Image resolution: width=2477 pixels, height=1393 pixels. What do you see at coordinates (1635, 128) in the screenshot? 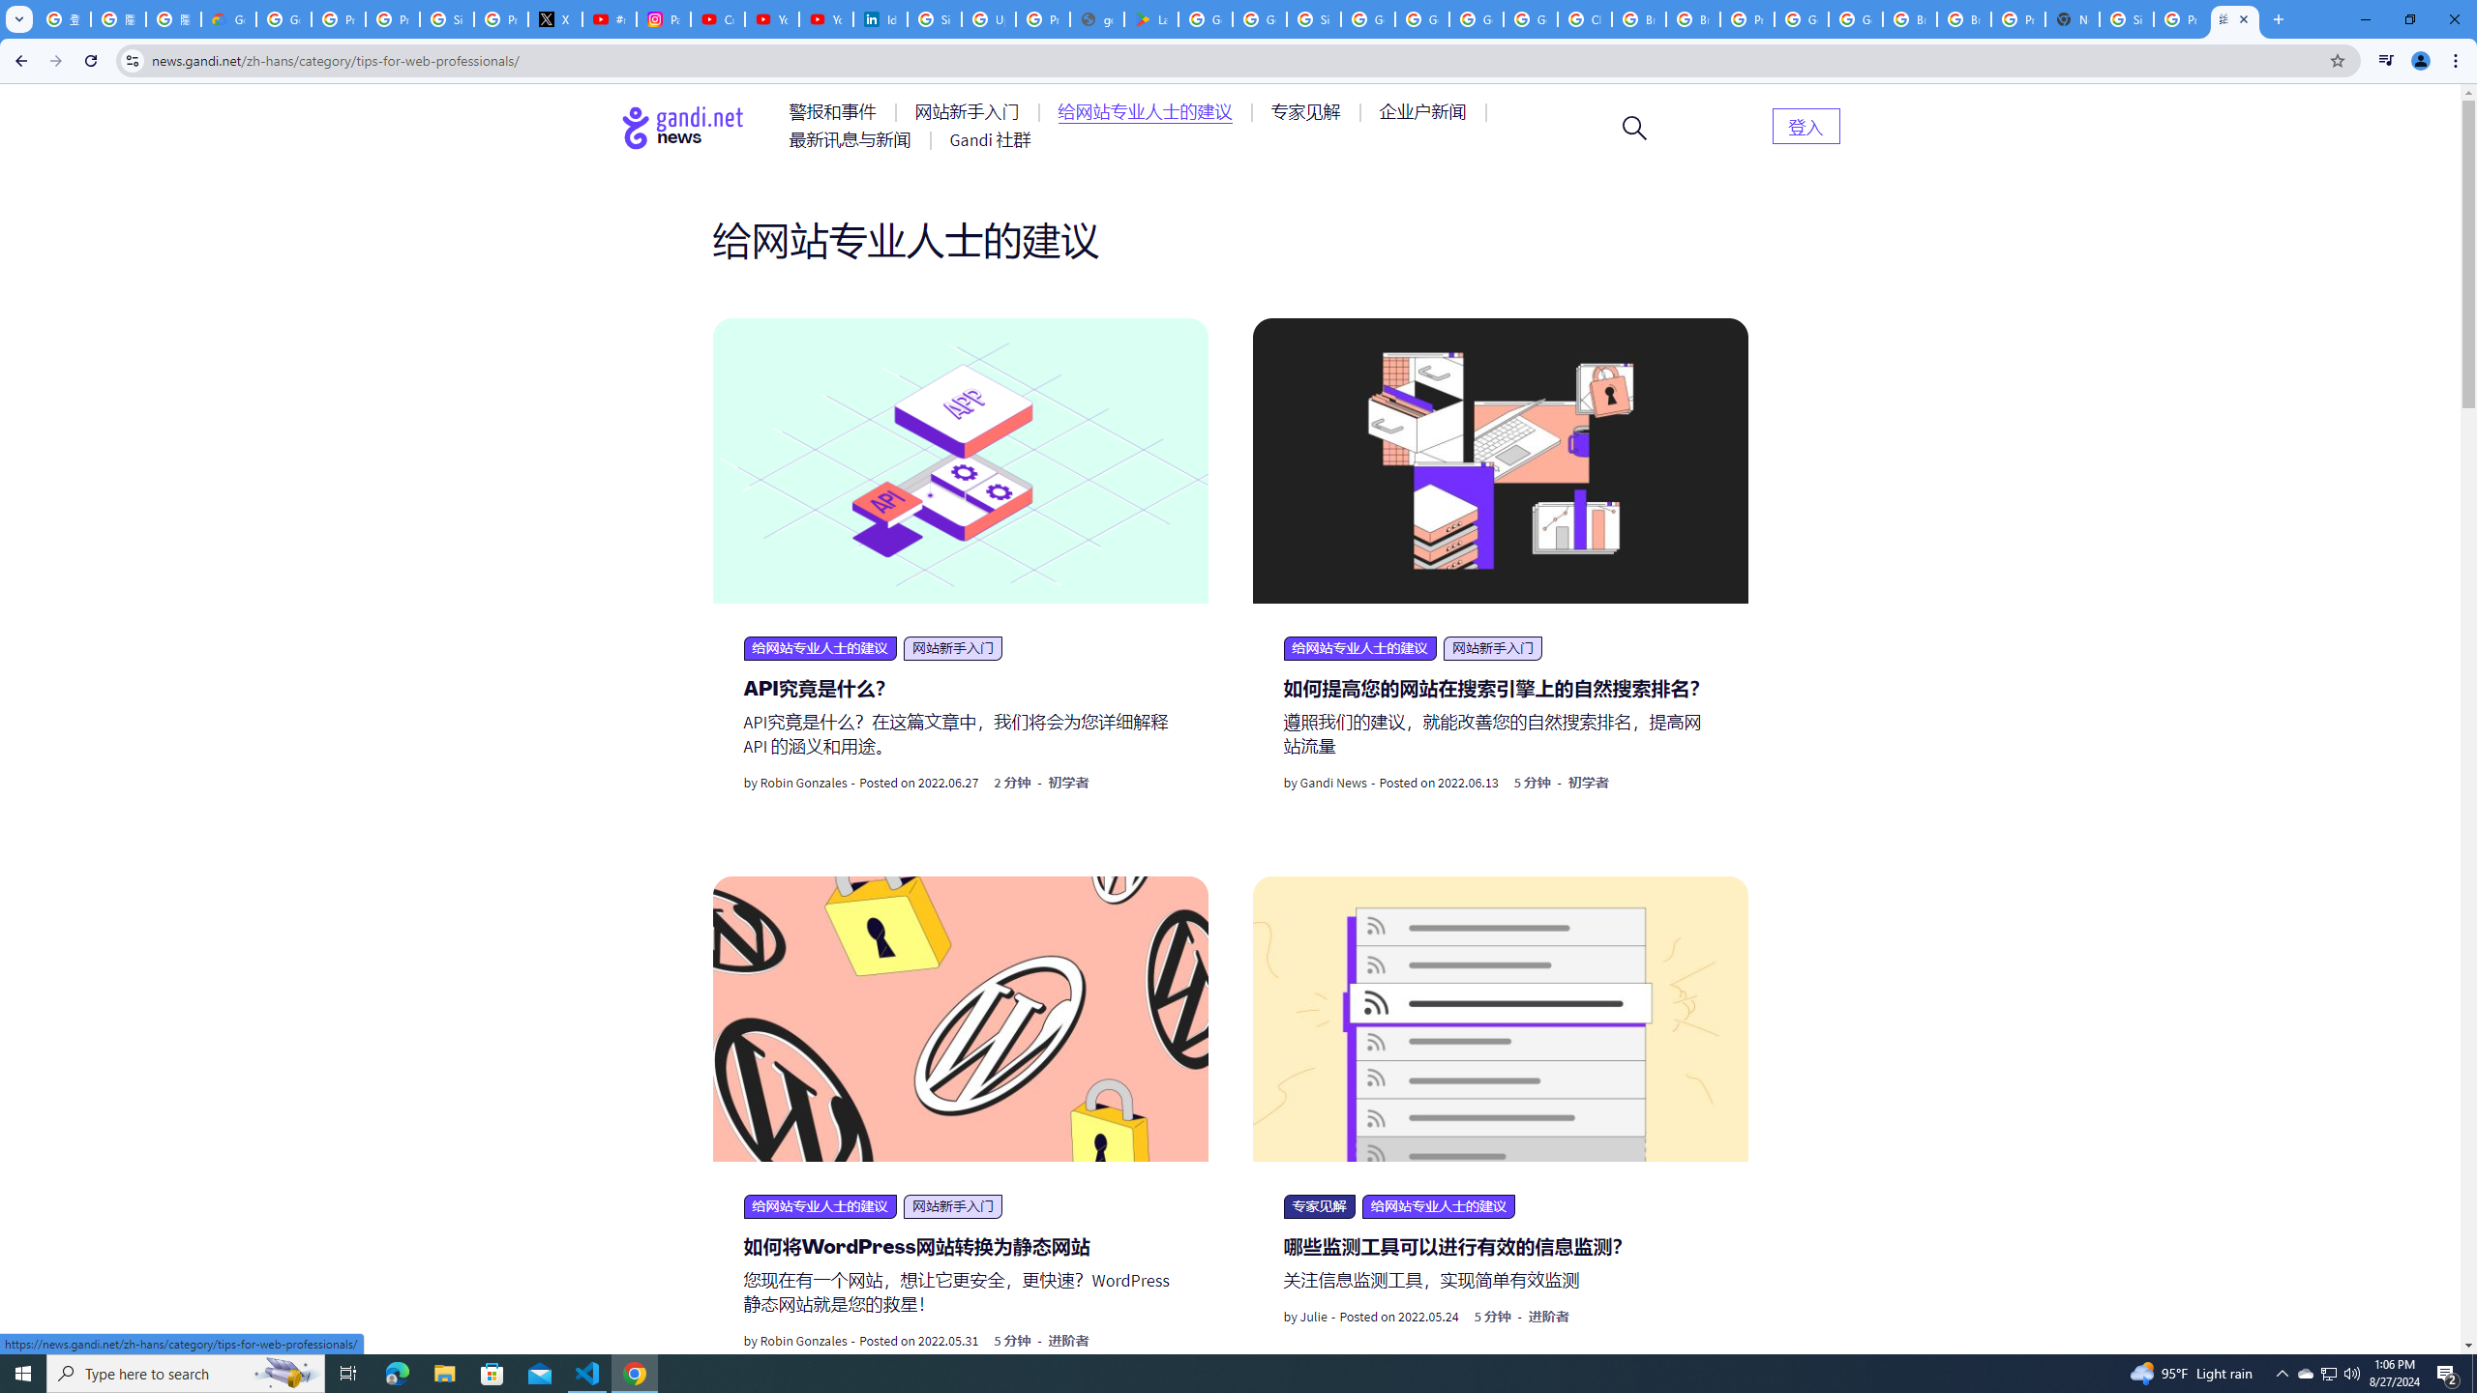
I see `Open search form` at bounding box center [1635, 128].